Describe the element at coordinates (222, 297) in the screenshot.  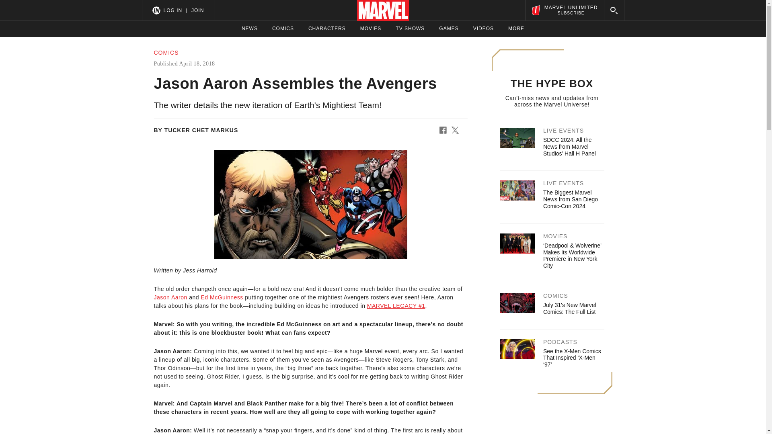
I see `GAMES` at that location.